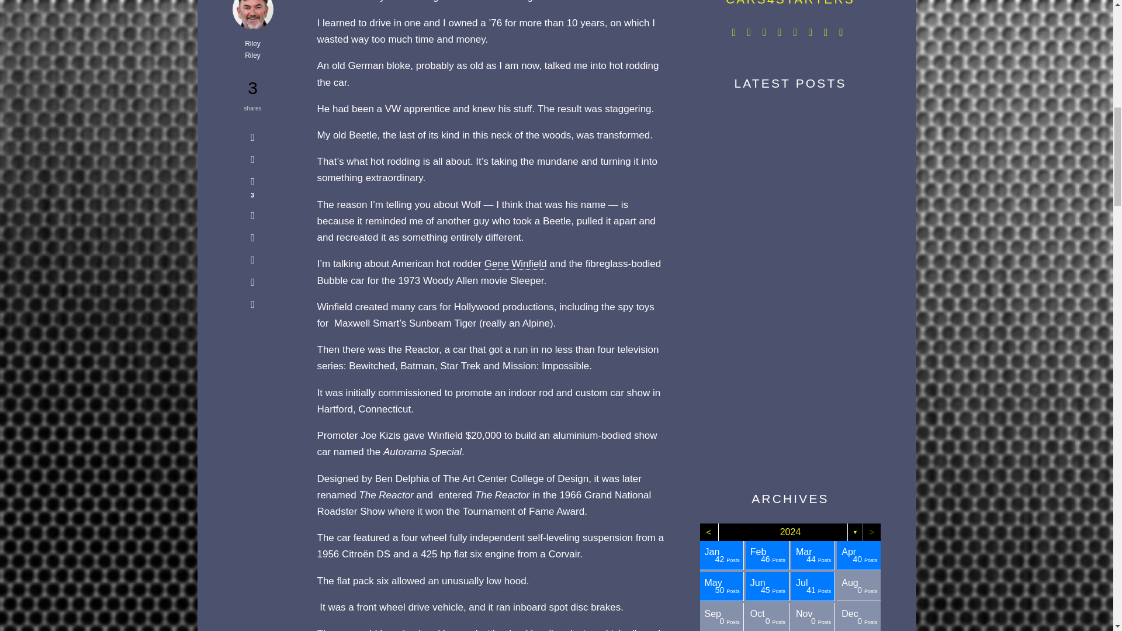  What do you see at coordinates (252, 188) in the screenshot?
I see `3` at bounding box center [252, 188].